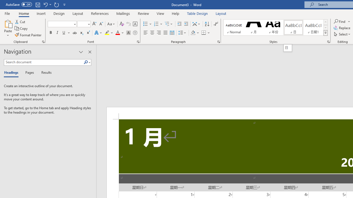  I want to click on Decrease Indent, so click(179, 24).